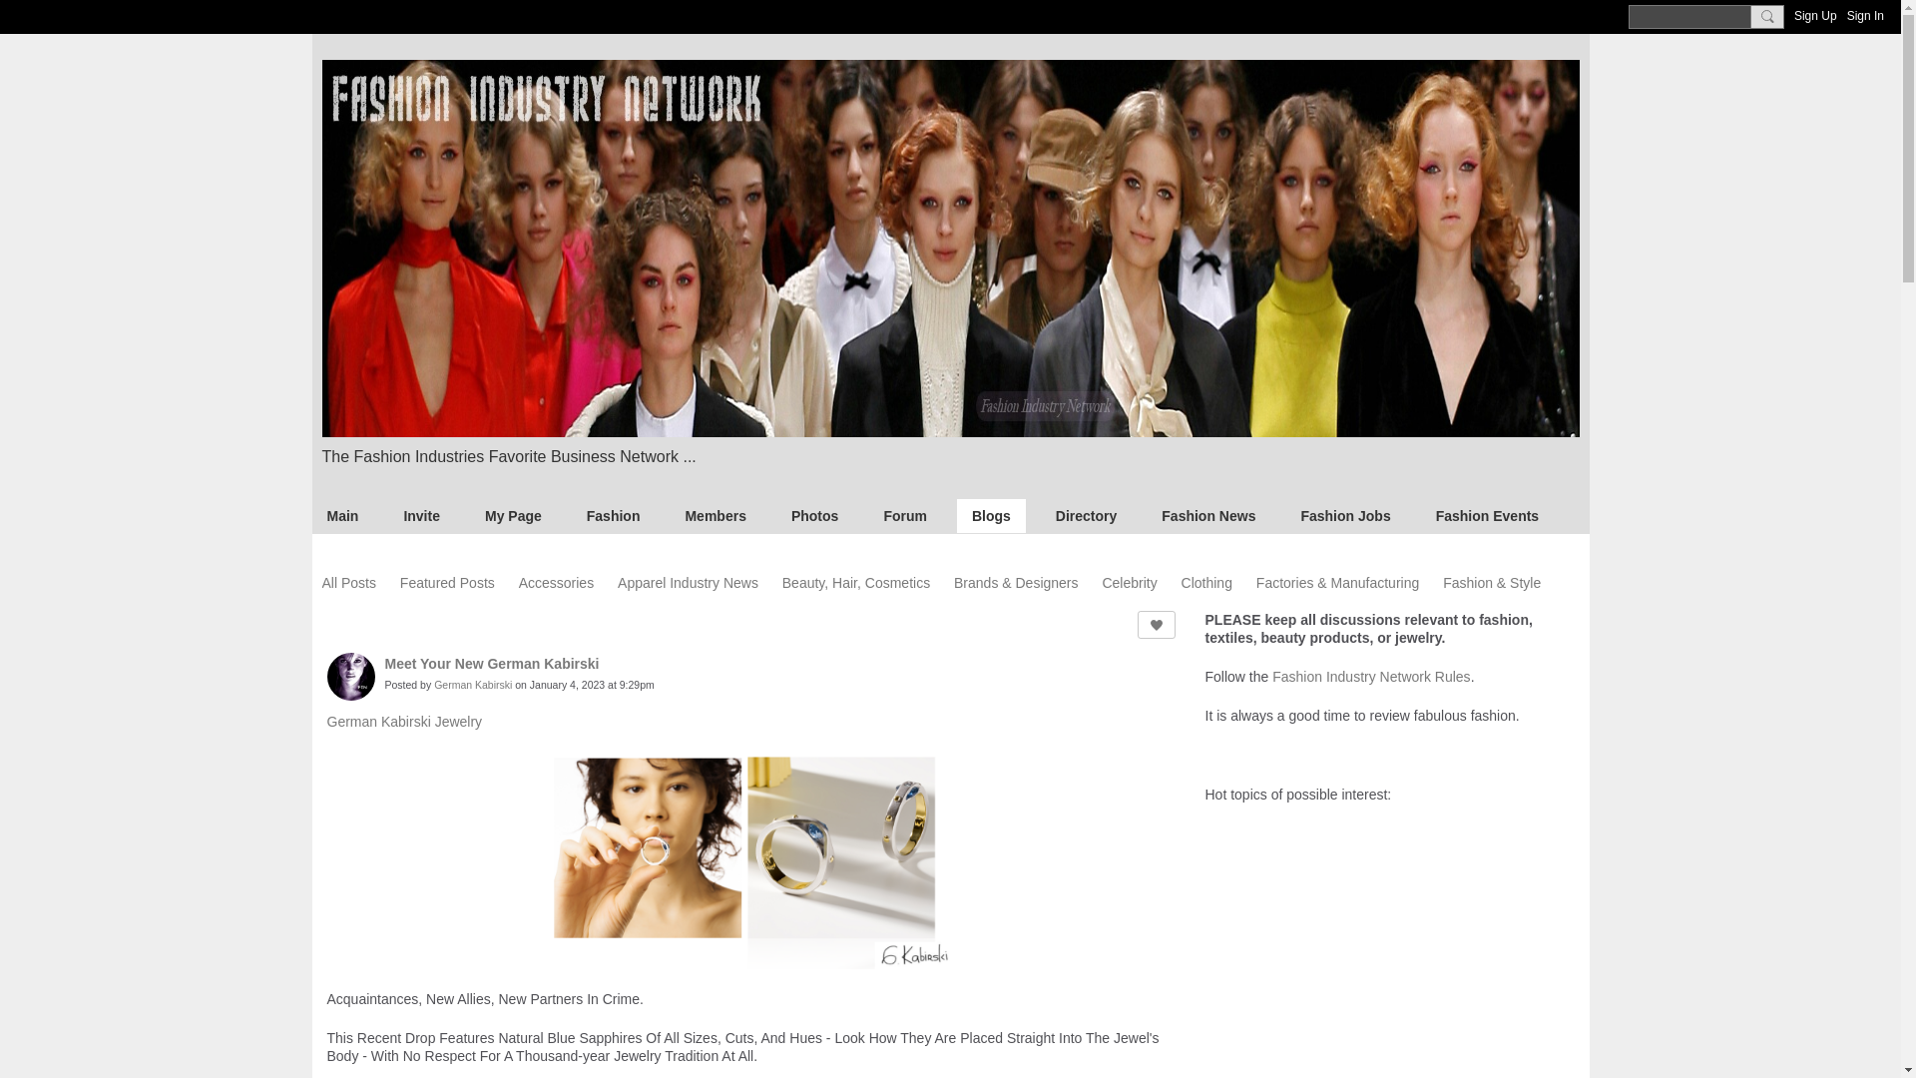 The width and height of the screenshot is (1916, 1078). I want to click on Fashion, so click(613, 515).